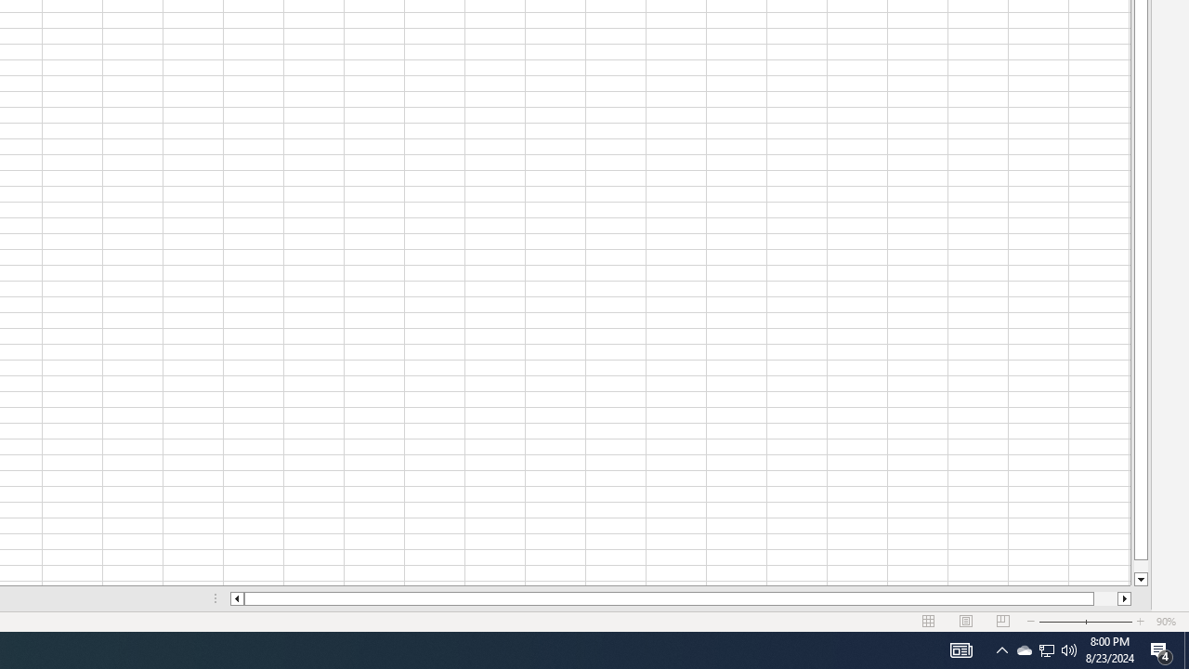  Describe the element at coordinates (929, 621) in the screenshot. I see `Normal` at that location.